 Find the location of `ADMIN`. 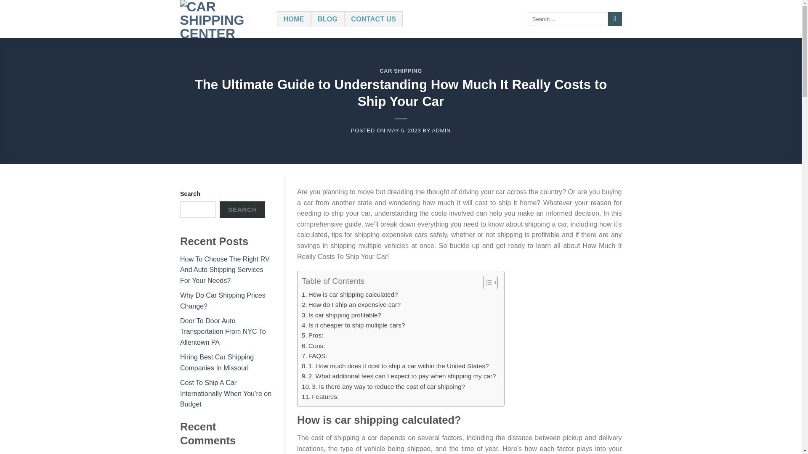

ADMIN is located at coordinates (441, 130).